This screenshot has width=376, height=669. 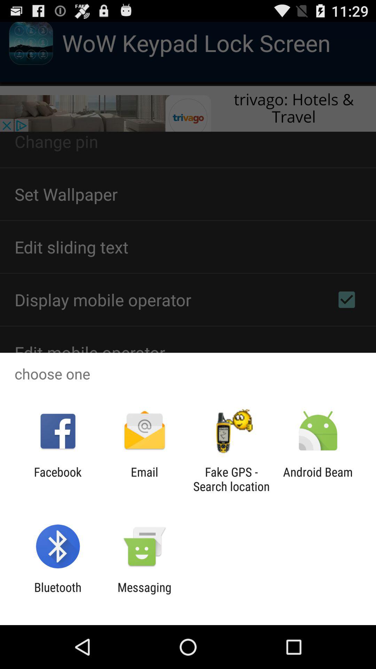 I want to click on swipe to the messaging icon, so click(x=144, y=594).